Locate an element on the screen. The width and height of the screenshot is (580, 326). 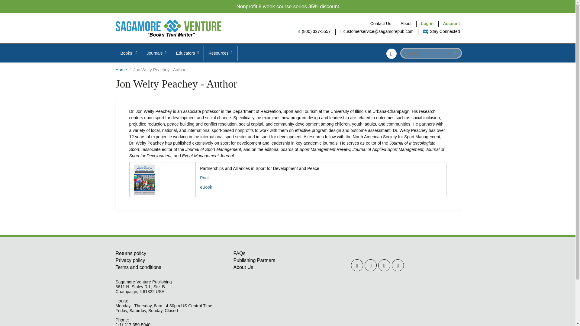
Instagram is located at coordinates (384, 265).